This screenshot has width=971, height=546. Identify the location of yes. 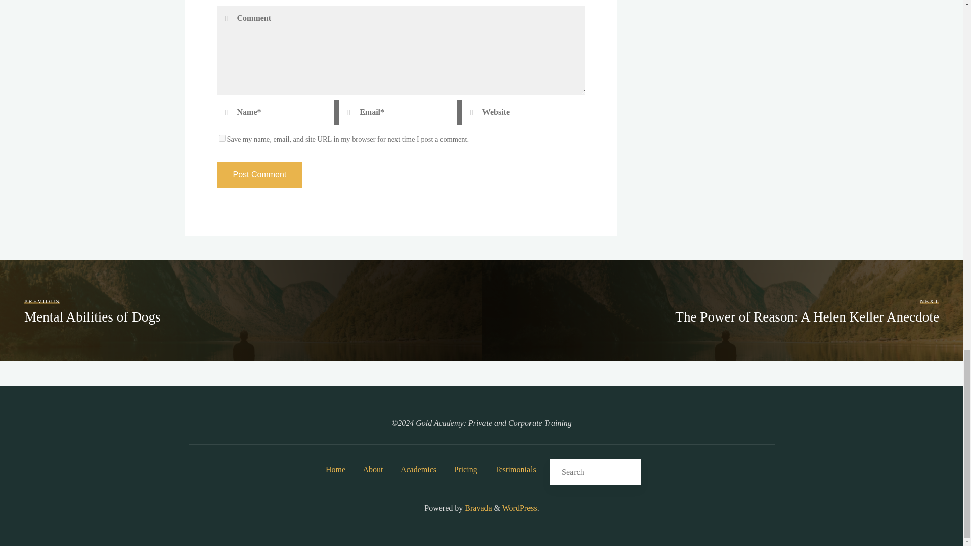
(222, 138).